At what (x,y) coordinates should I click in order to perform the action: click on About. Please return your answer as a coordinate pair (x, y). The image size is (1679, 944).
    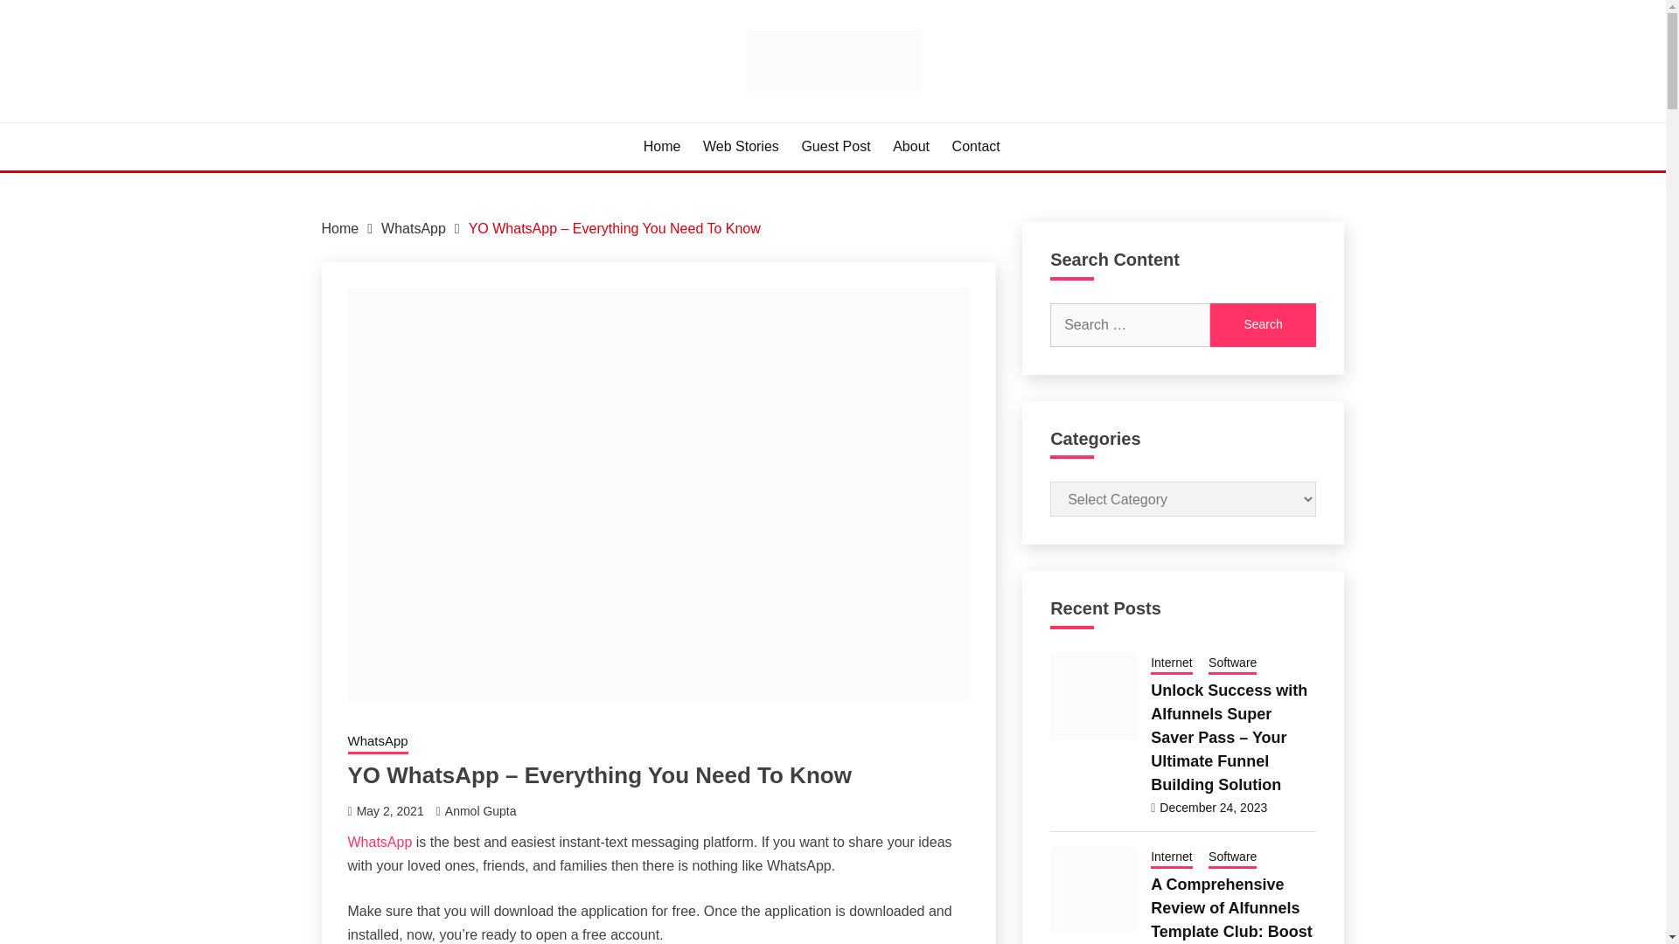
    Looking at the image, I should click on (911, 147).